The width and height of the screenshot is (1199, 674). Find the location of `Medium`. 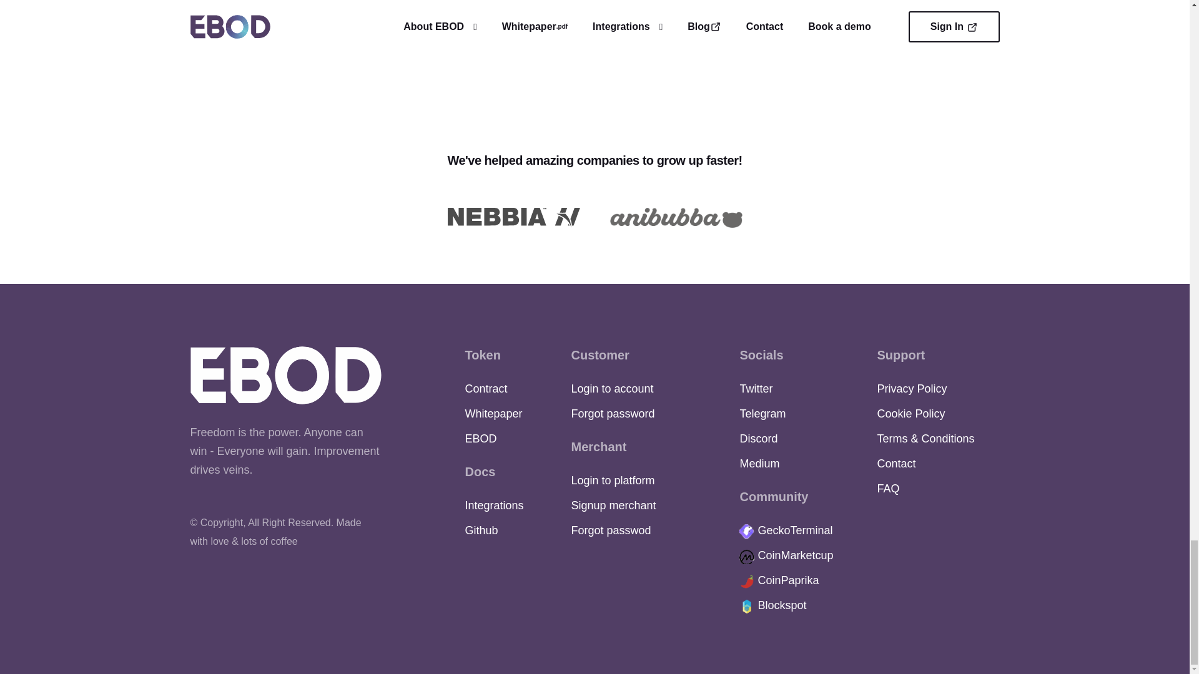

Medium is located at coordinates (759, 463).